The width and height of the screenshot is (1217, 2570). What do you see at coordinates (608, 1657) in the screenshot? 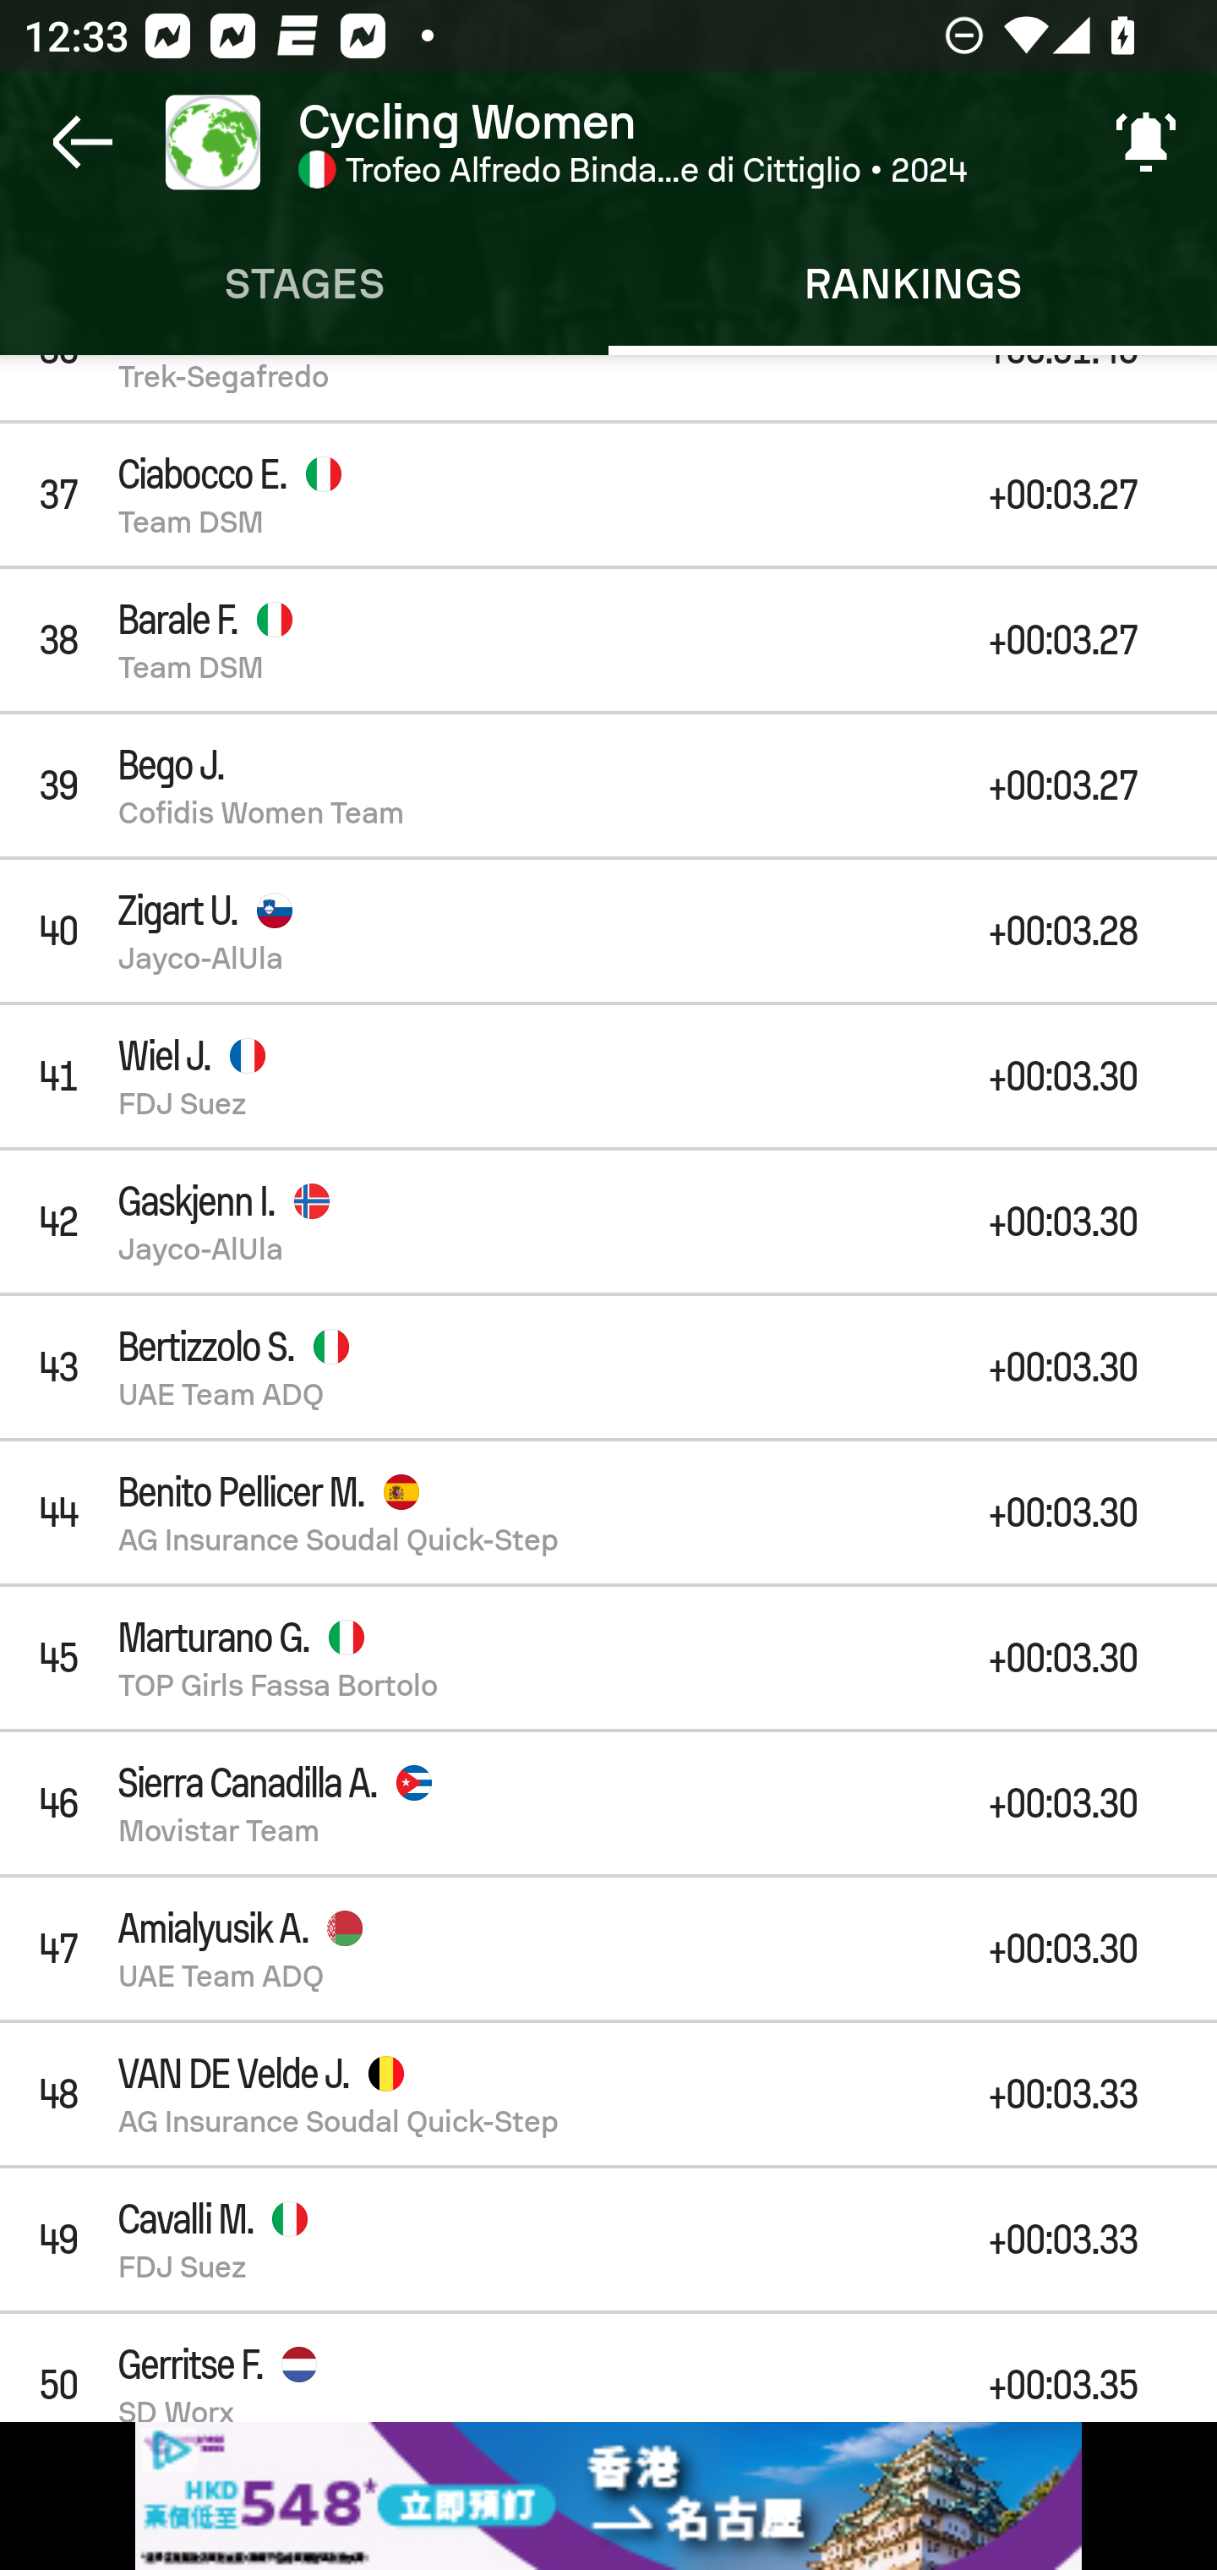
I see `45 Marturano G. TOP Girls Fassa Bortolo +00:03.30` at bounding box center [608, 1657].